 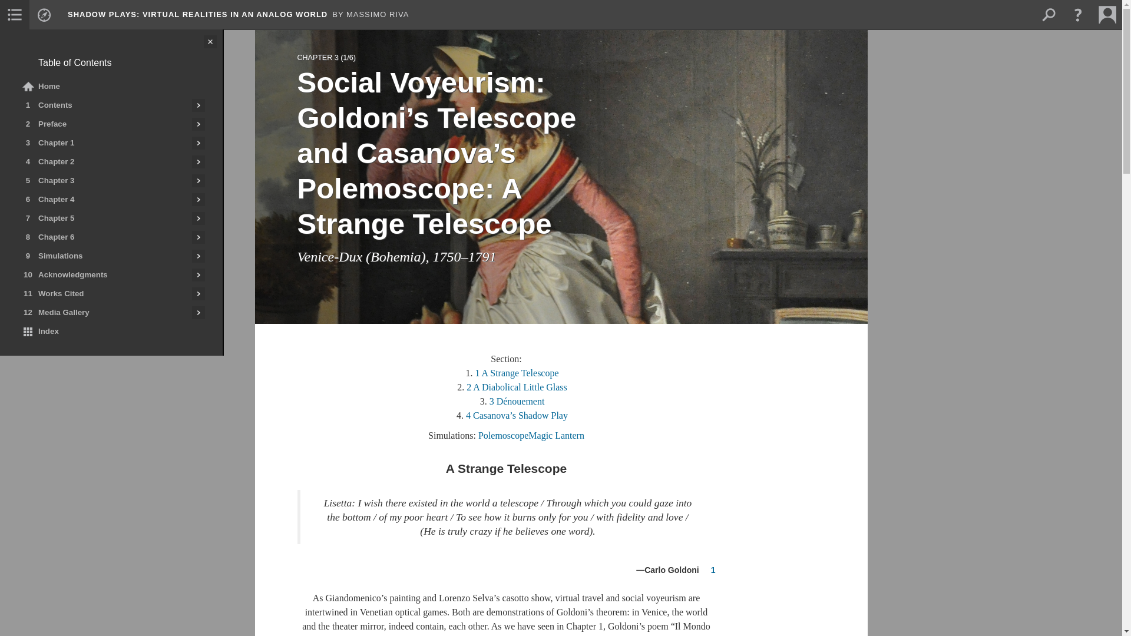 I want to click on Acknowledgments, so click(x=103, y=274).